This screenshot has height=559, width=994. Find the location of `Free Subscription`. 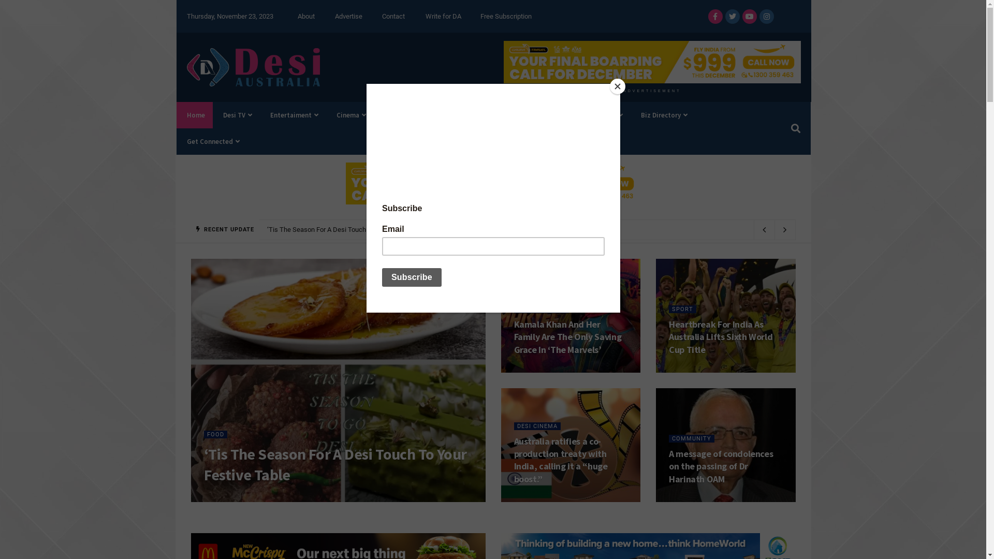

Free Subscription is located at coordinates (506, 16).